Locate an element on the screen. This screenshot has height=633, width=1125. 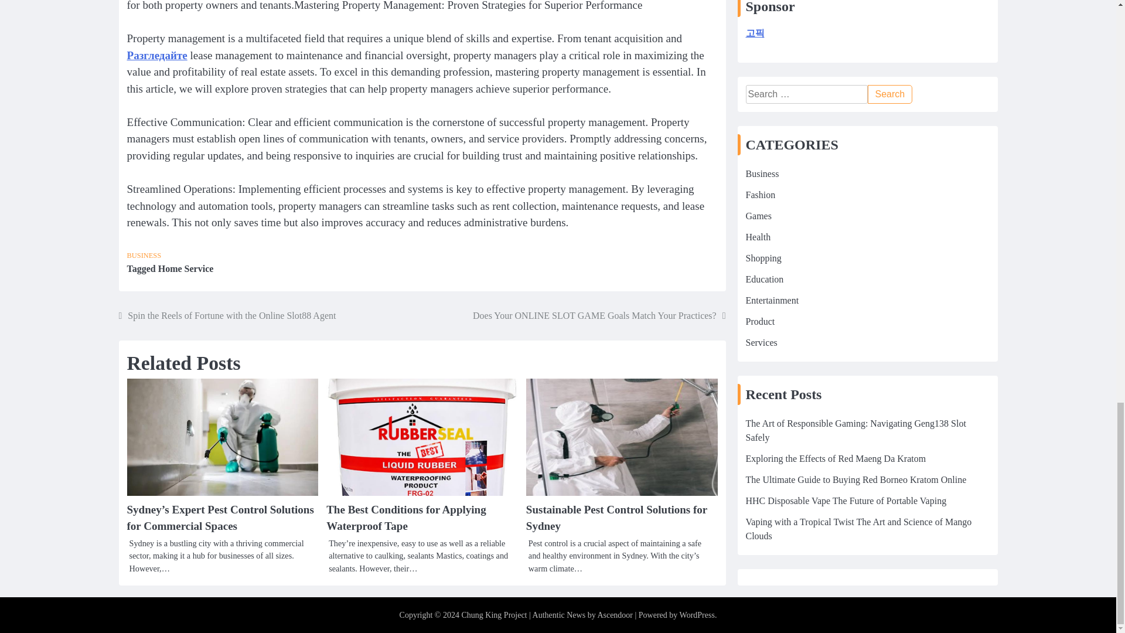
BUSINESS is located at coordinates (143, 255).